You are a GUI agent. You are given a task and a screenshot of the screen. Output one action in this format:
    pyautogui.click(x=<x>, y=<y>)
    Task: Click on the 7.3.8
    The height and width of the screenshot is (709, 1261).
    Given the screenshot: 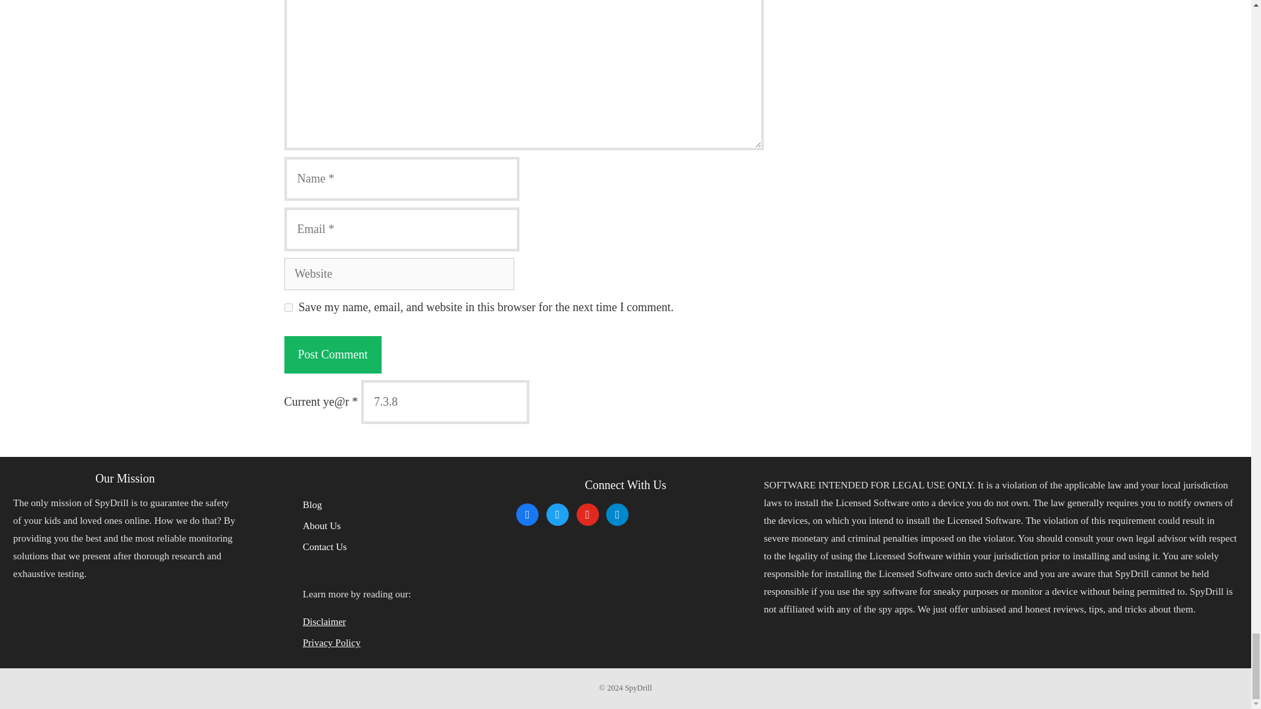 What is the action you would take?
    pyautogui.click(x=445, y=402)
    